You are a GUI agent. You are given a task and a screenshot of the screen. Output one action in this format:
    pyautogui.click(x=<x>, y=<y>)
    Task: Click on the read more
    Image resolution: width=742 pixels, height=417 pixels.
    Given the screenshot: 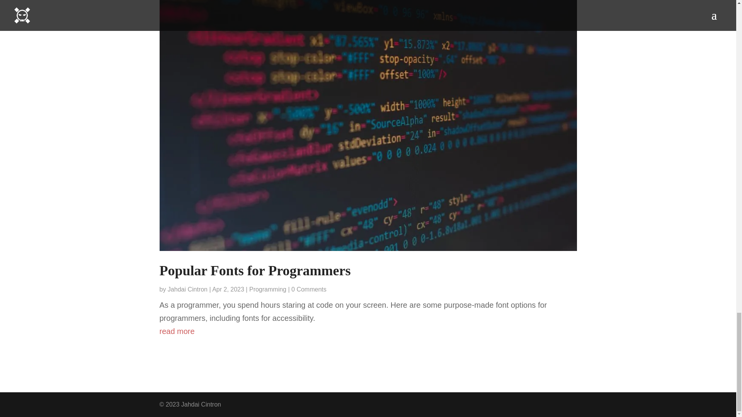 What is the action you would take?
    pyautogui.click(x=368, y=331)
    